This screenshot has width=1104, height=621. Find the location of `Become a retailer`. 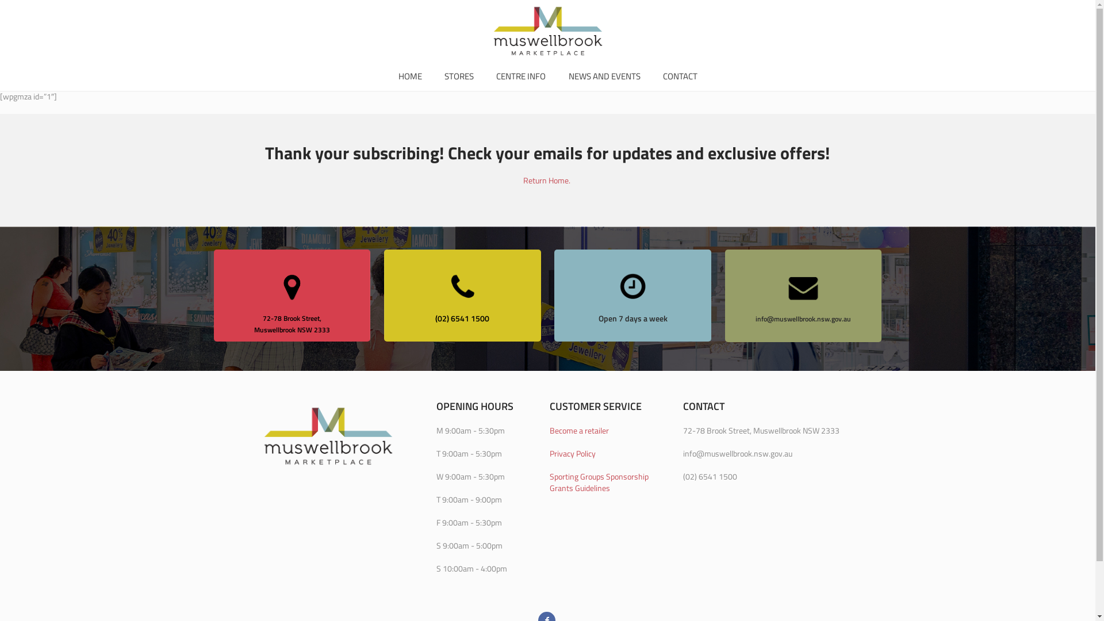

Become a retailer is located at coordinates (580, 430).